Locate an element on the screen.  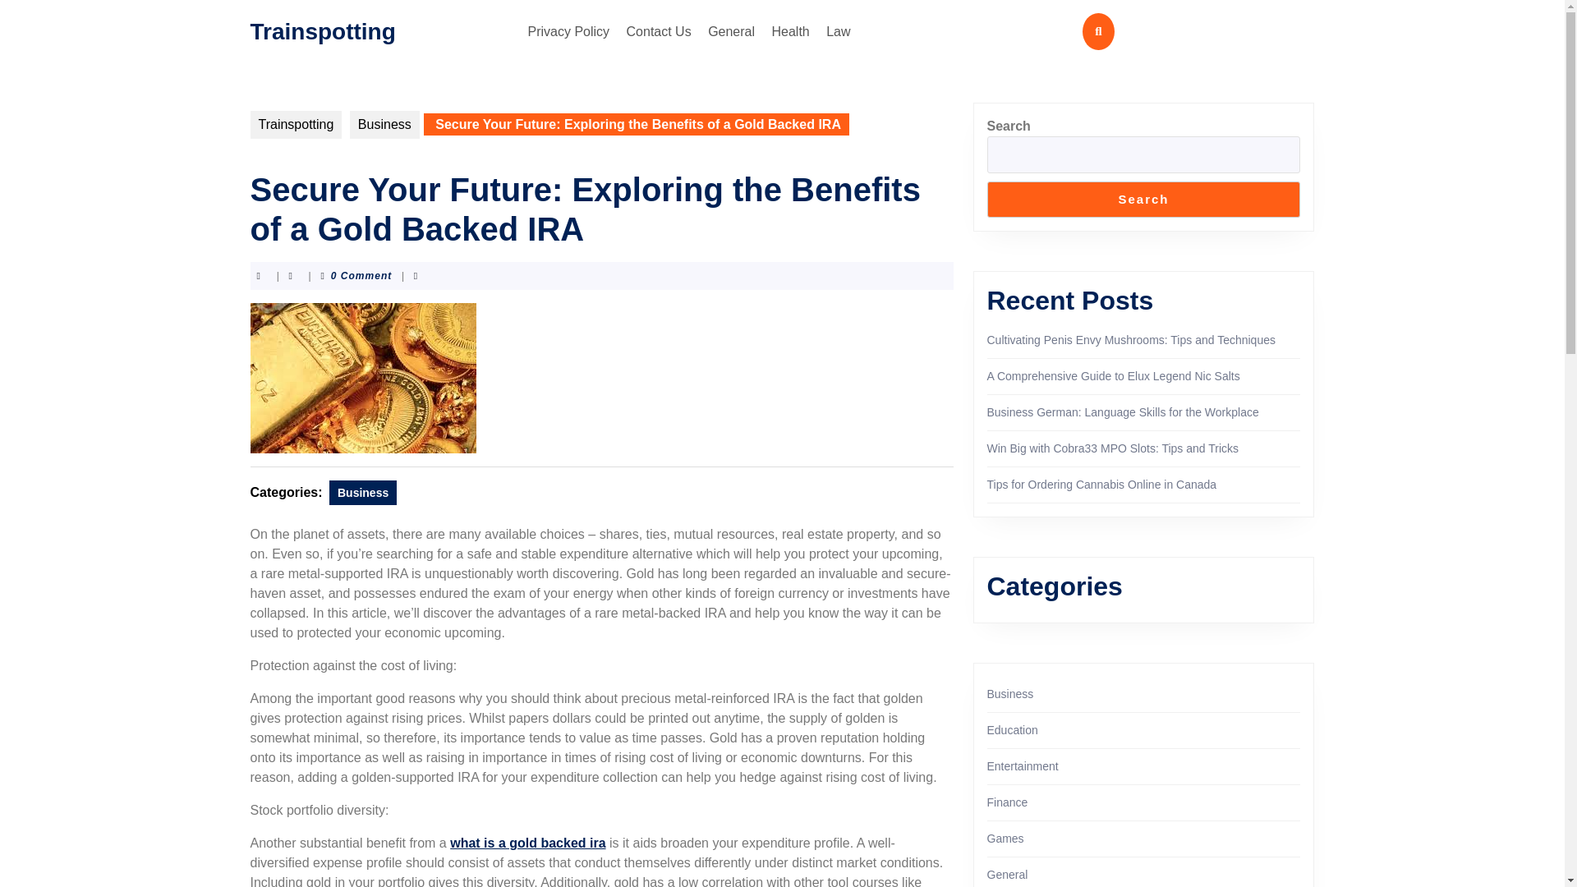
Business German: Language Skills for the Workplace is located at coordinates (1122, 411).